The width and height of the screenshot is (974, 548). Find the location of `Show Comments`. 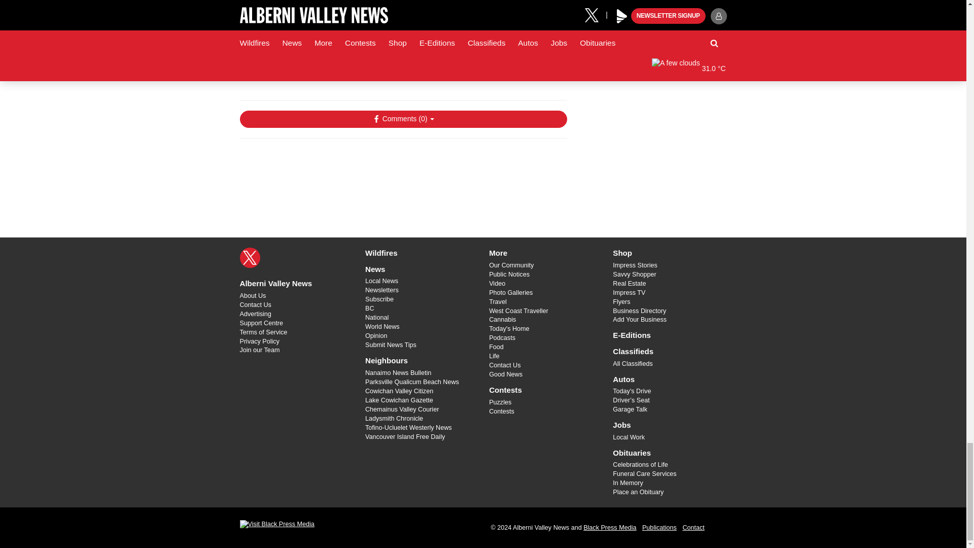

Show Comments is located at coordinates (403, 119).